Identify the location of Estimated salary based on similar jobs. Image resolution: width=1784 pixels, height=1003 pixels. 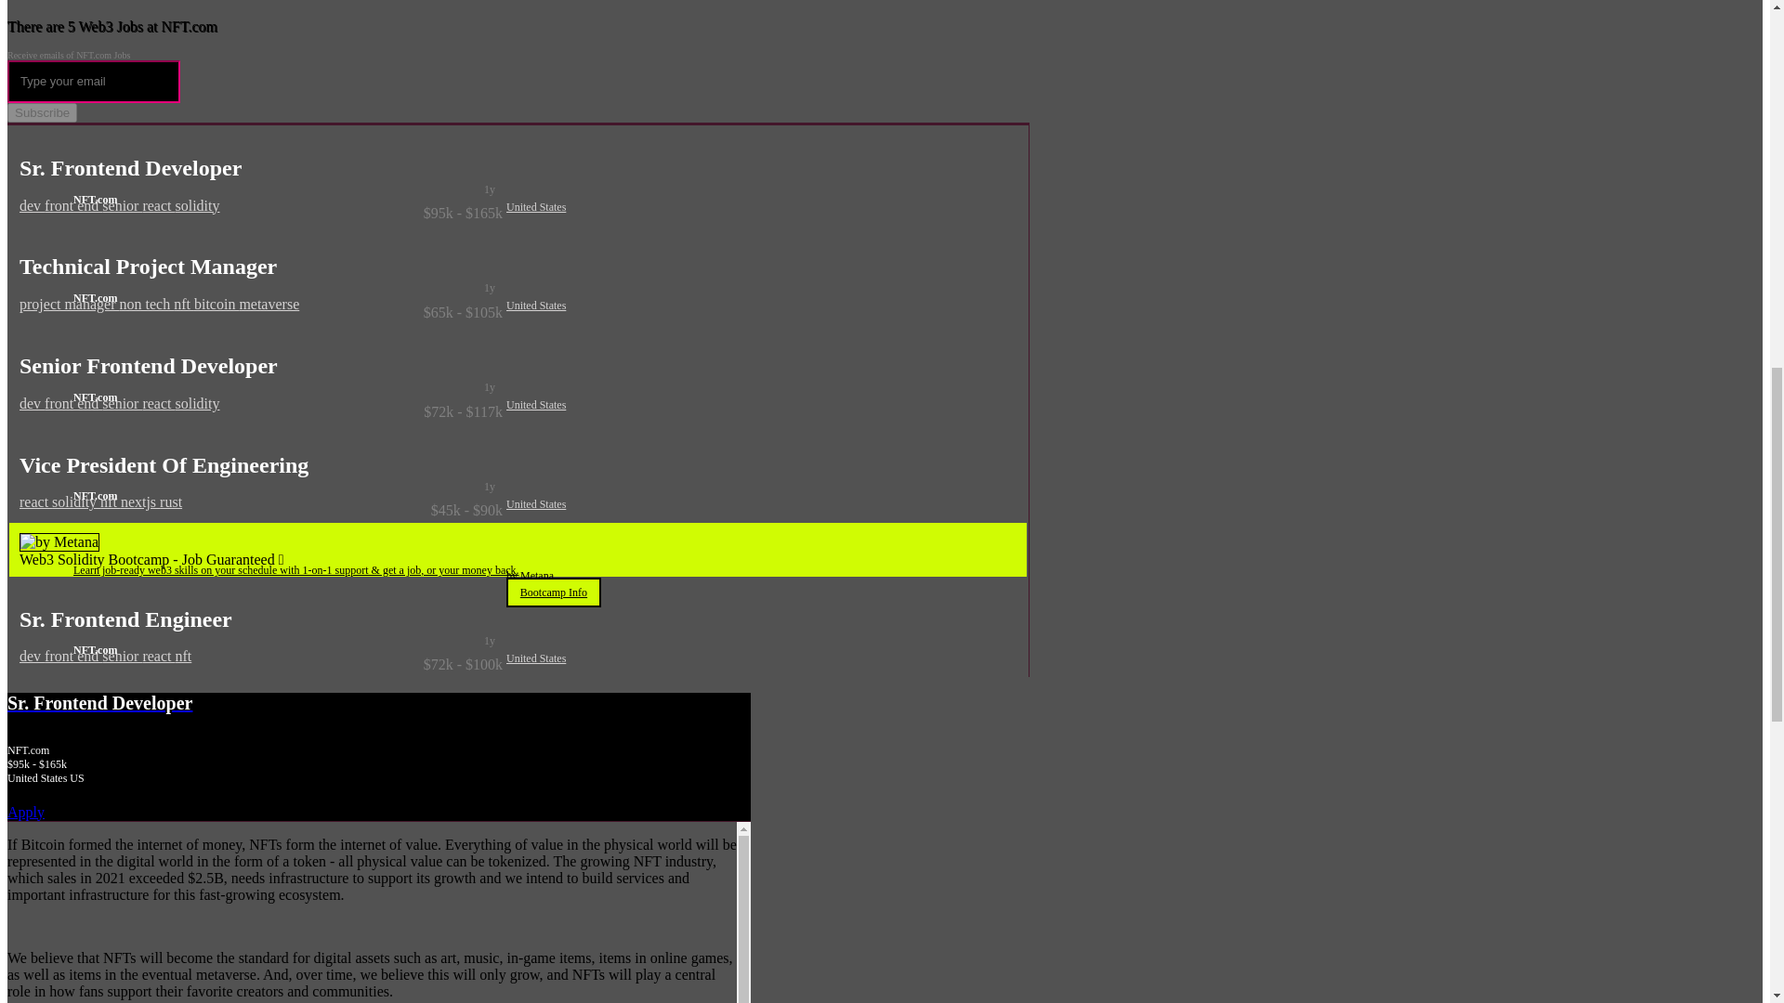
(261, 412).